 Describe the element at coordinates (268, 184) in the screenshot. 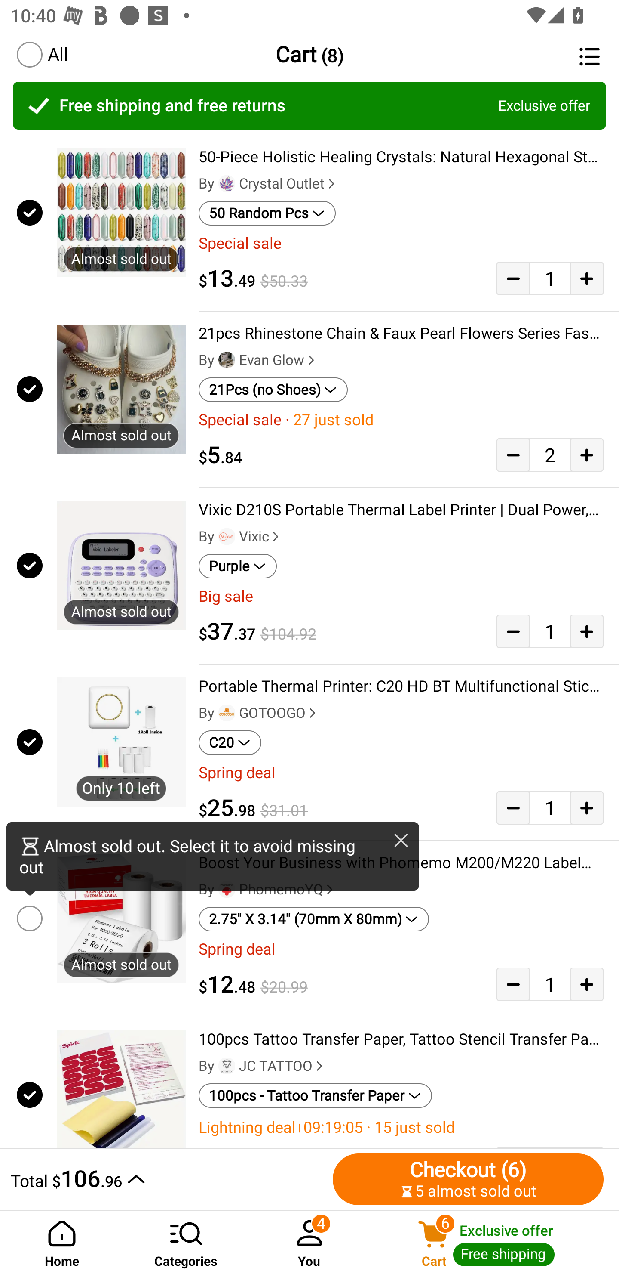

I see `By Crystal Outlet` at that location.